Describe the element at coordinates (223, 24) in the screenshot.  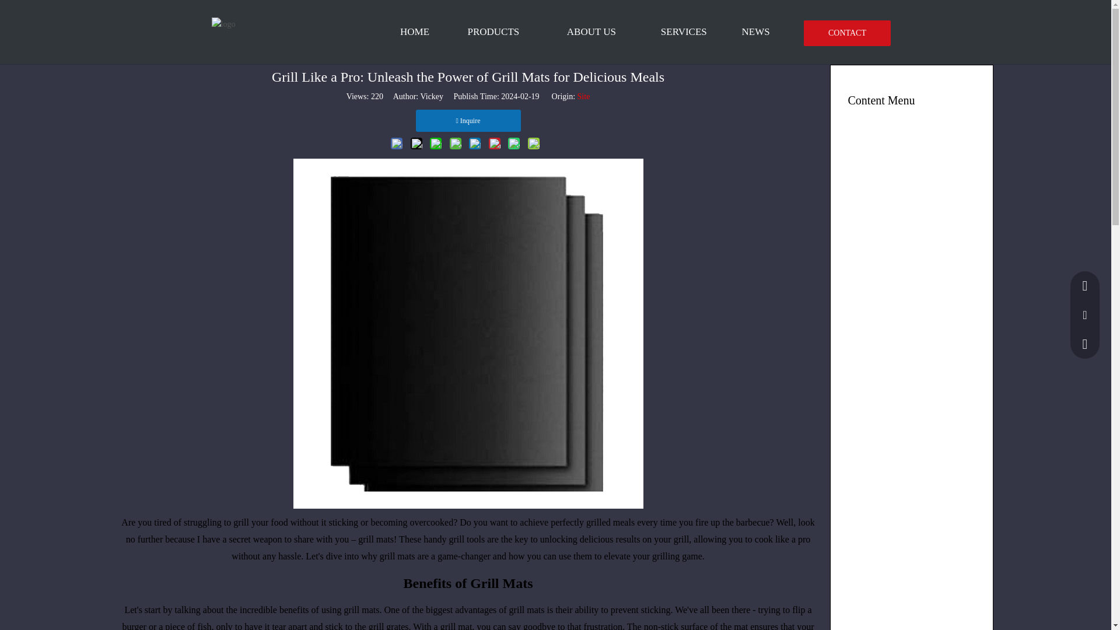
I see `logo` at that location.